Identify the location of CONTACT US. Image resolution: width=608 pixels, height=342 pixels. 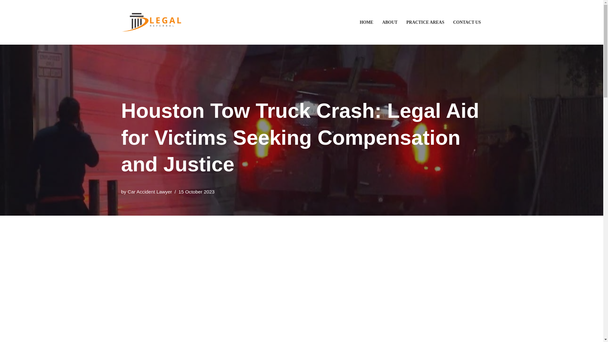
(467, 22).